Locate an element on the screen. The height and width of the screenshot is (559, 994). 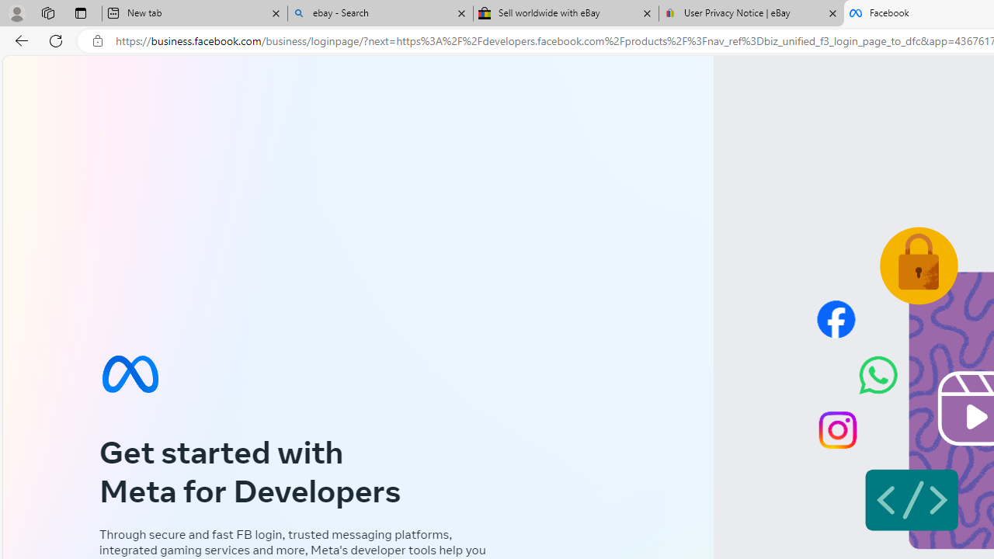
Meta symbol is located at coordinates (130, 374).